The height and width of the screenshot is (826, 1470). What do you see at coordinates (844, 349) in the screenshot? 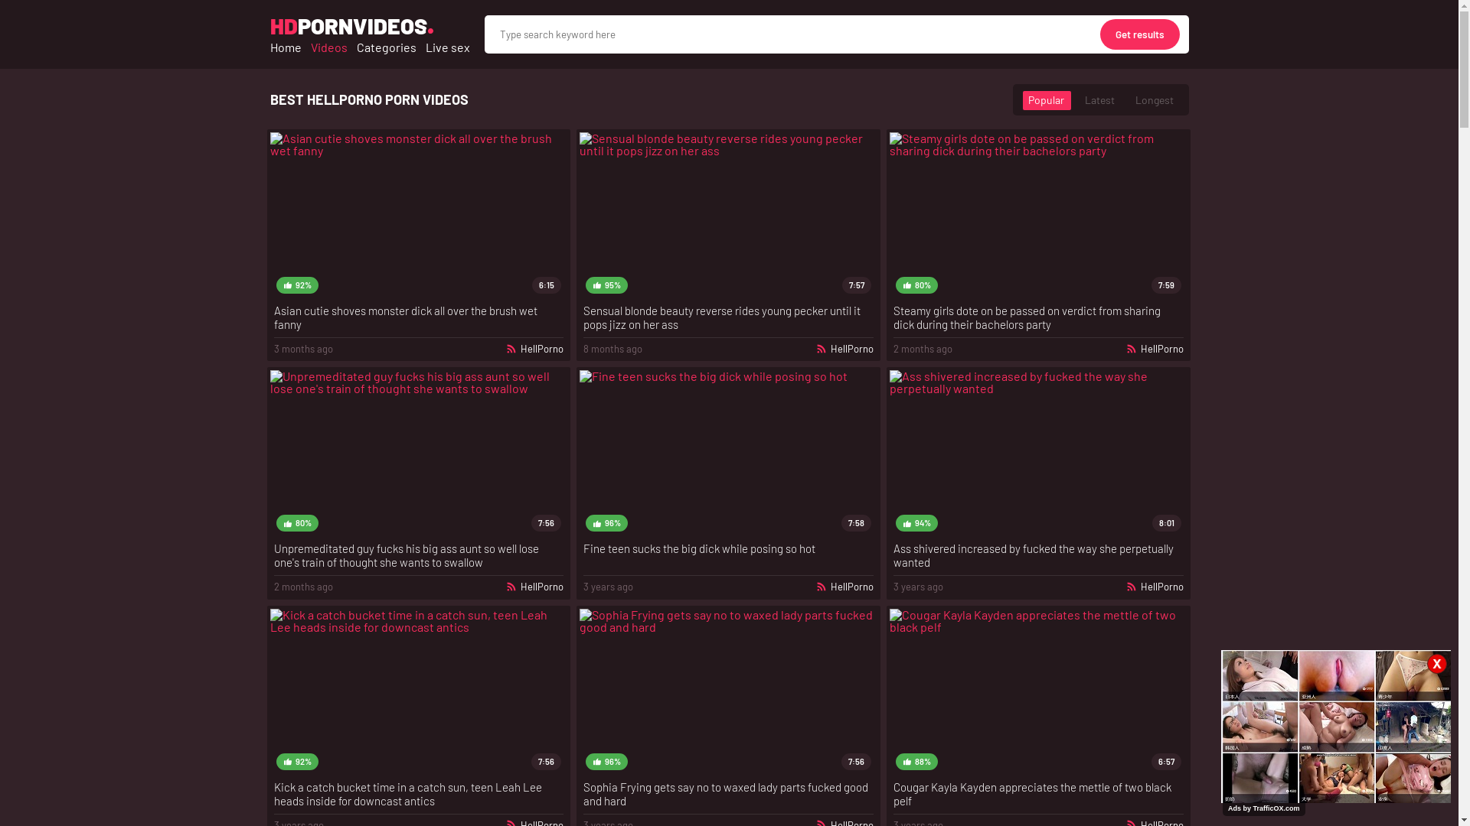
I see `HellPorno` at bounding box center [844, 349].